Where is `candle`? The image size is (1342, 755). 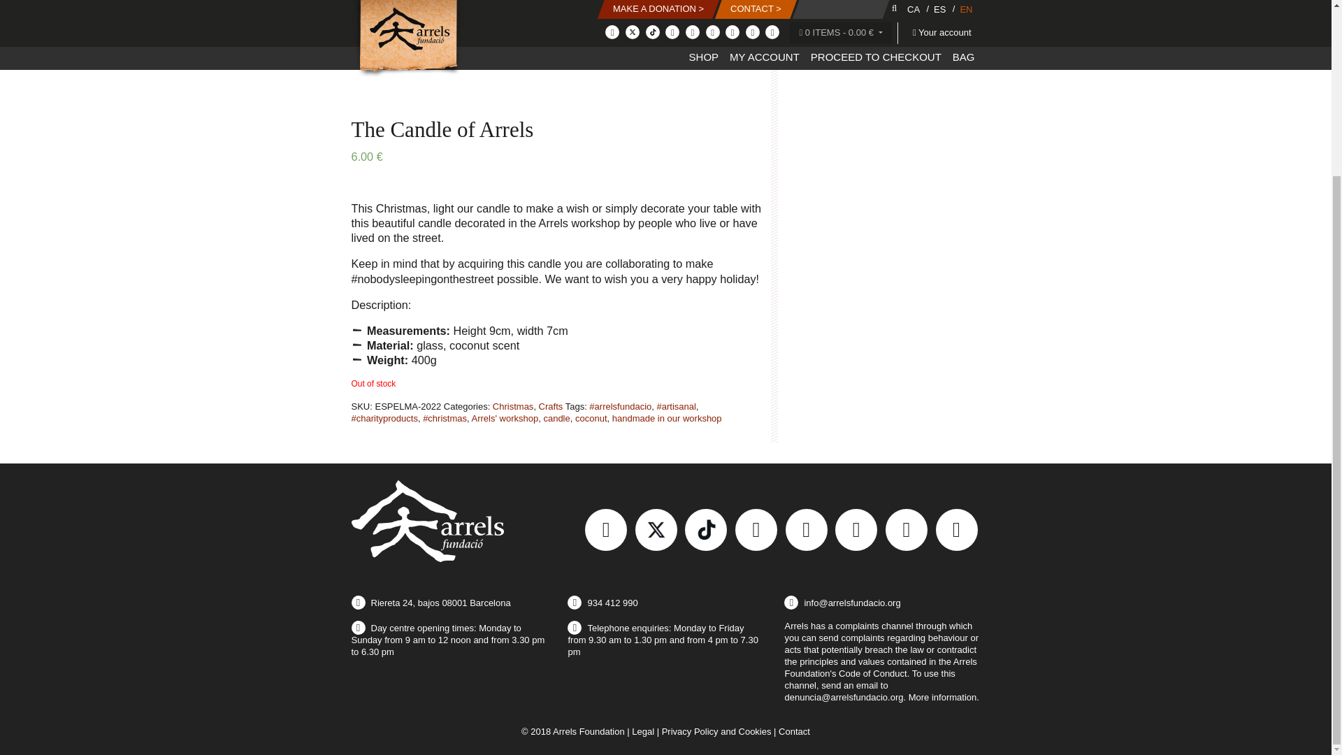 candle is located at coordinates (556, 418).